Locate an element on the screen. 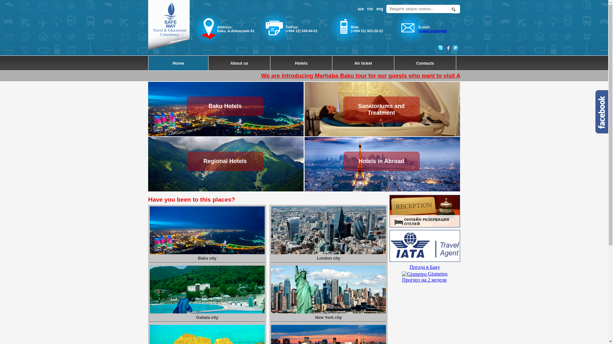  Regional Hotels is located at coordinates (226, 164).